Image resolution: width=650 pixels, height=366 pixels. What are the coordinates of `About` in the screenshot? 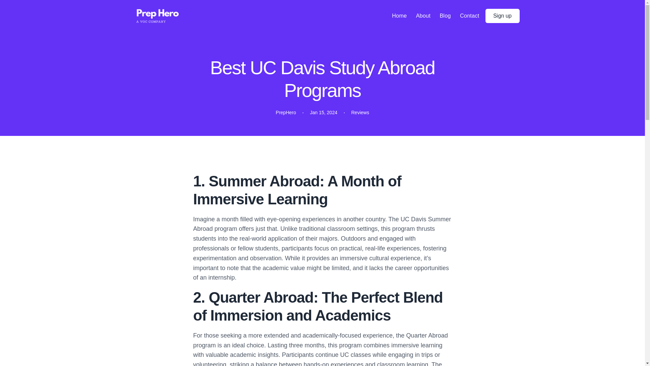 It's located at (423, 16).